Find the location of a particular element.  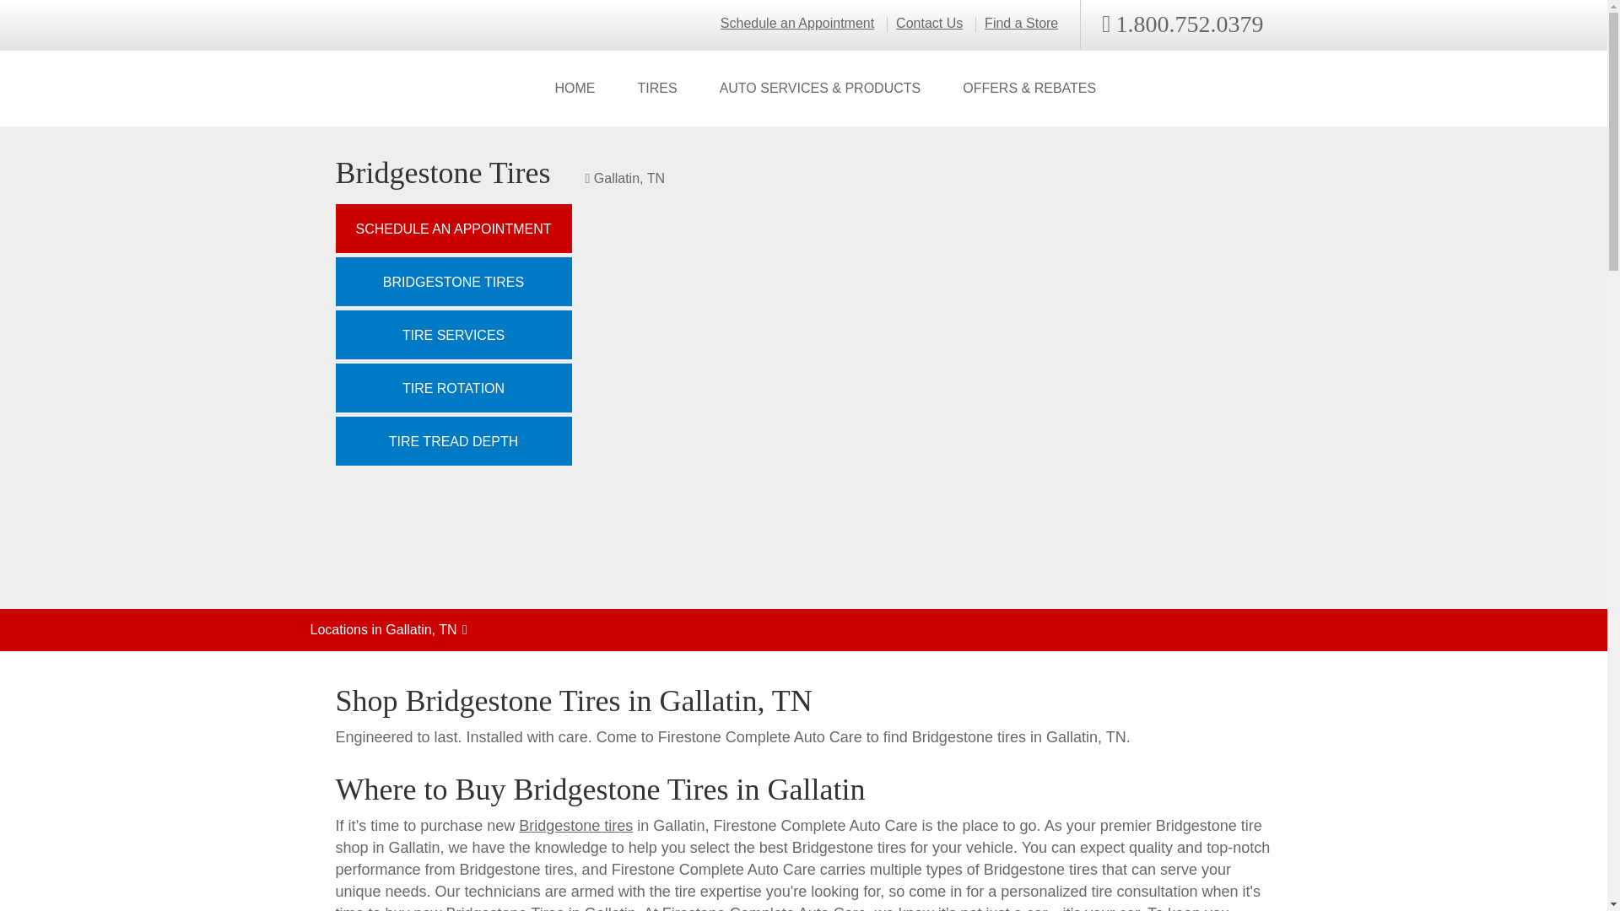

SCHEDULE AN APPOINTMENT is located at coordinates (453, 228).